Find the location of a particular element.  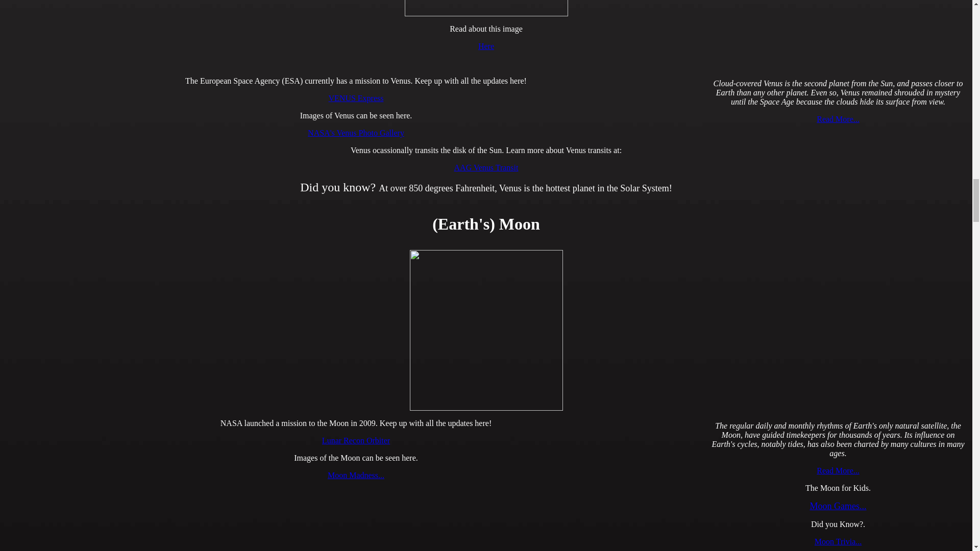

Here is located at coordinates (486, 46).